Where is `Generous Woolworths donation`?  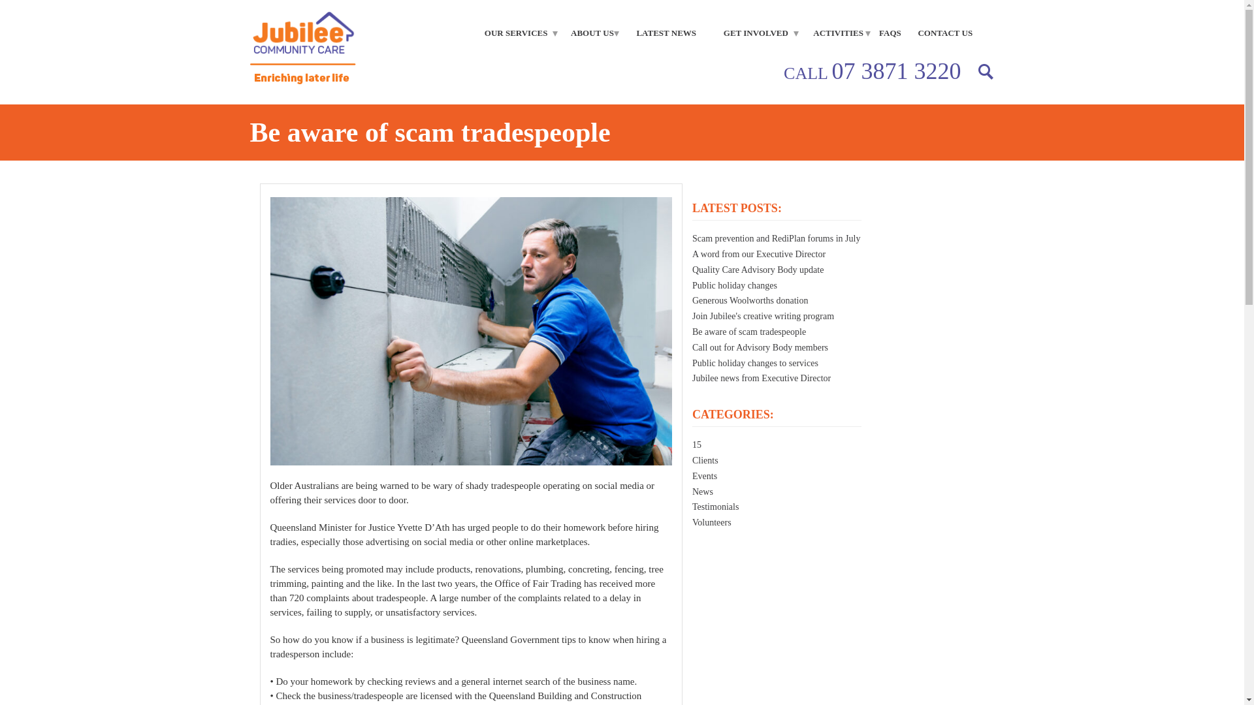
Generous Woolworths donation is located at coordinates (750, 300).